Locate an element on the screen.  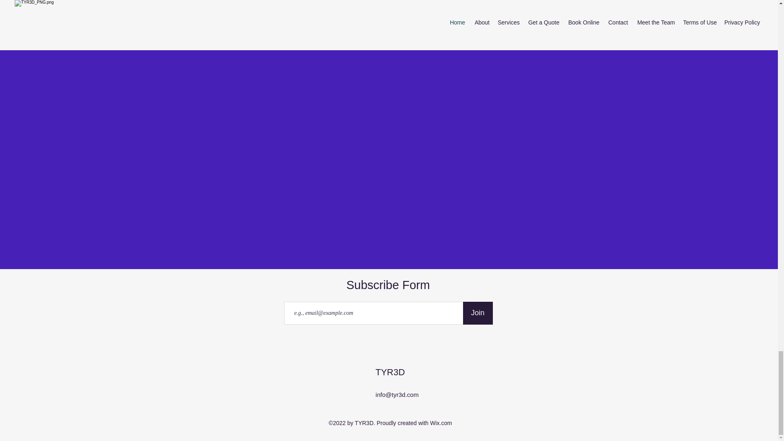
Join is located at coordinates (478, 313).